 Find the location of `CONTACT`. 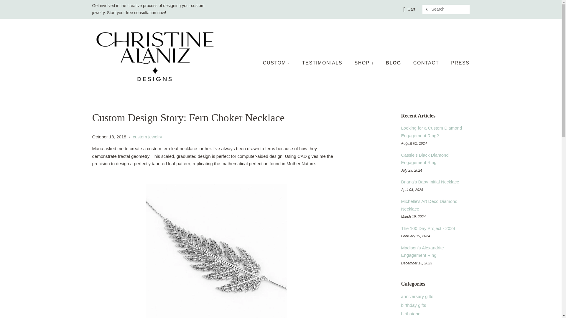

CONTACT is located at coordinates (427, 63).